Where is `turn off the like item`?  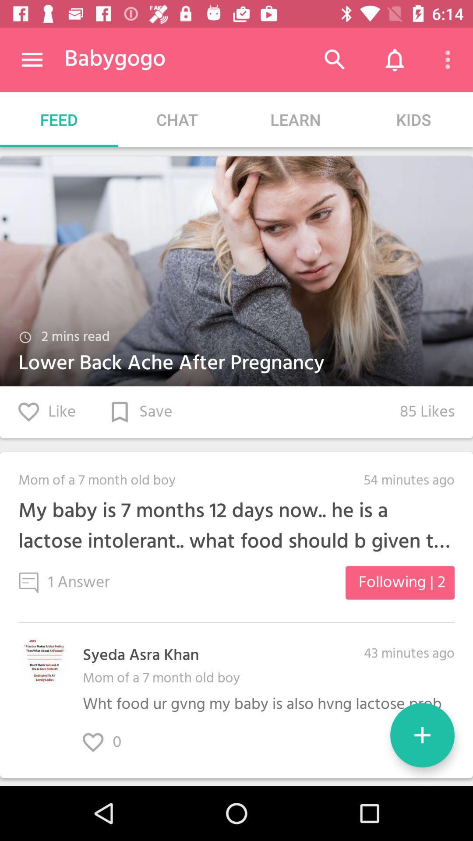
turn off the like item is located at coordinates (47, 412).